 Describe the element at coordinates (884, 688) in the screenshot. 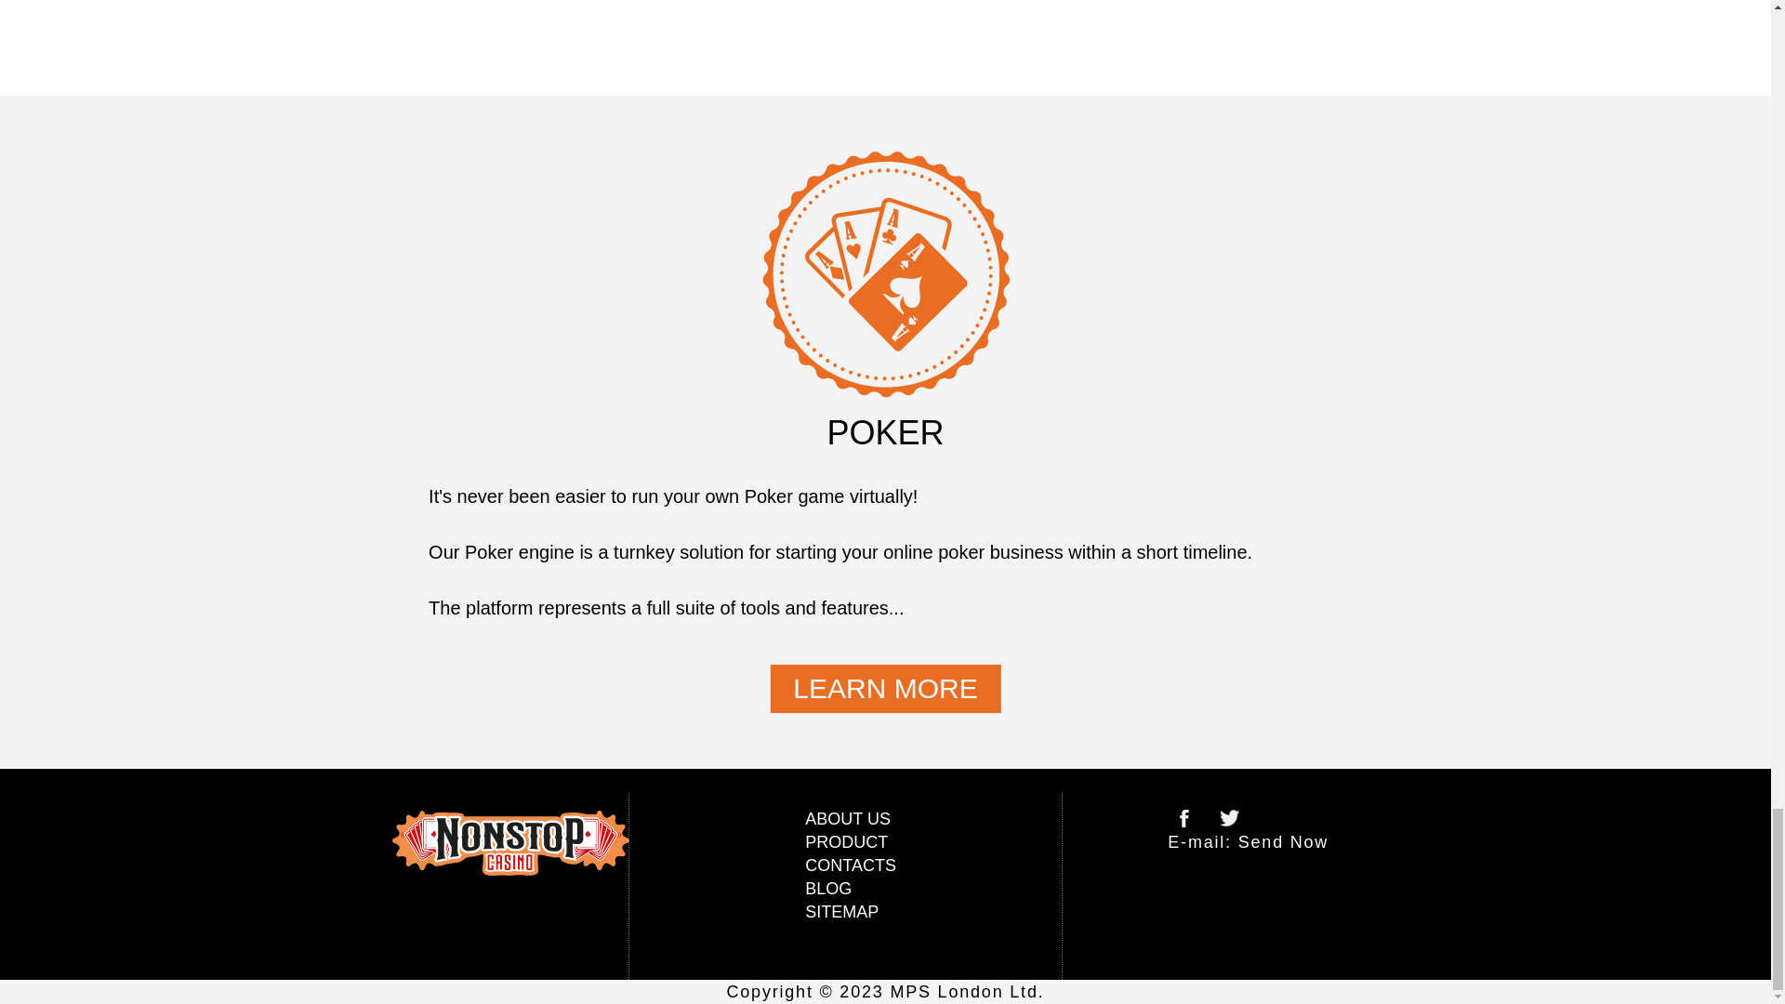

I see `LEARN MORE` at that location.